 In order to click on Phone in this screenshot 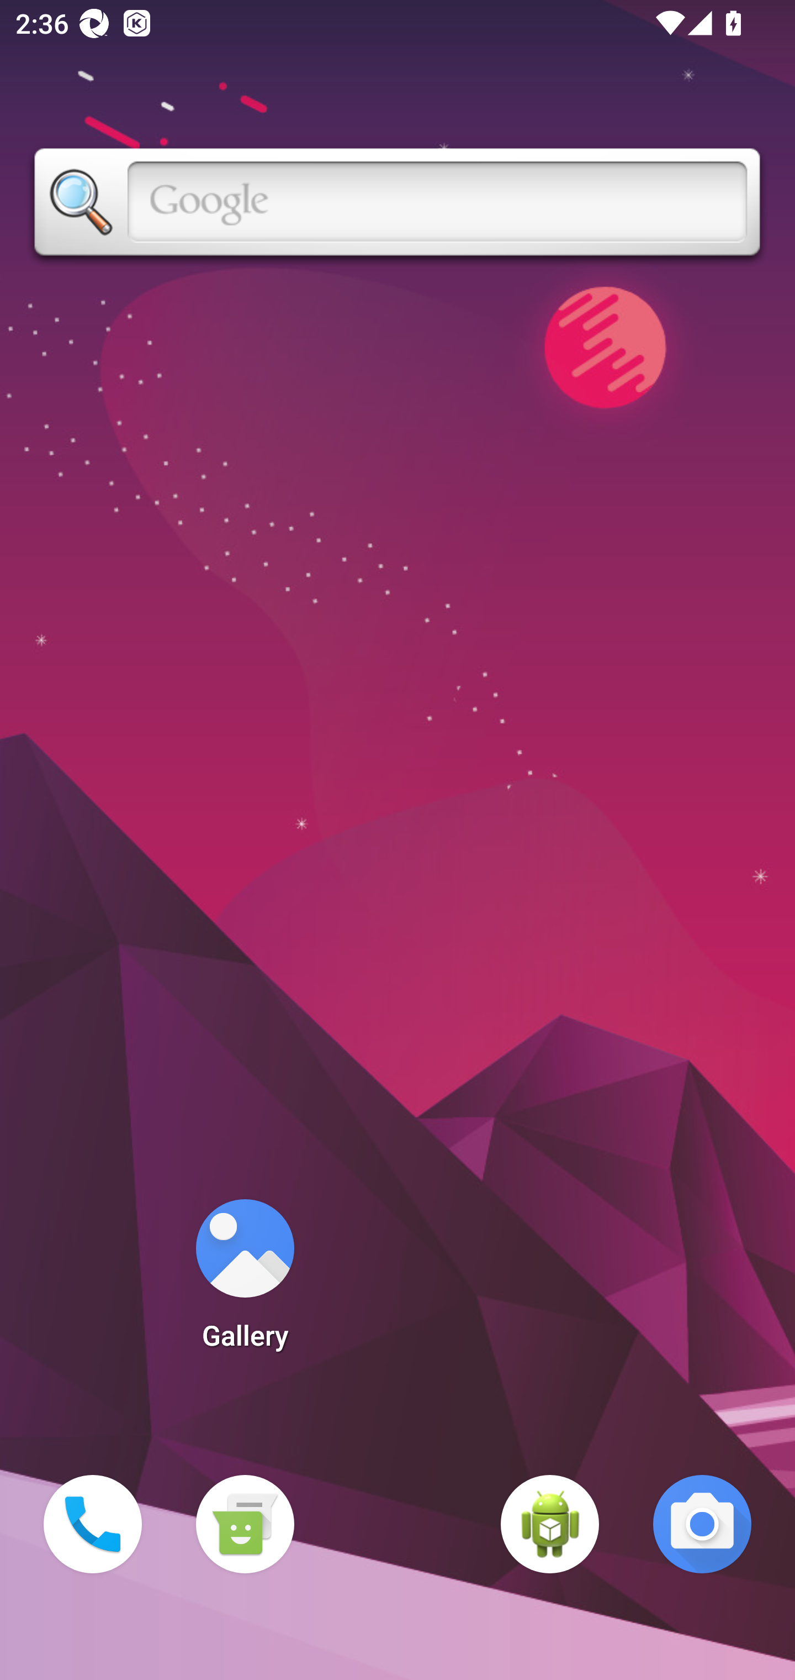, I will do `click(93, 1524)`.